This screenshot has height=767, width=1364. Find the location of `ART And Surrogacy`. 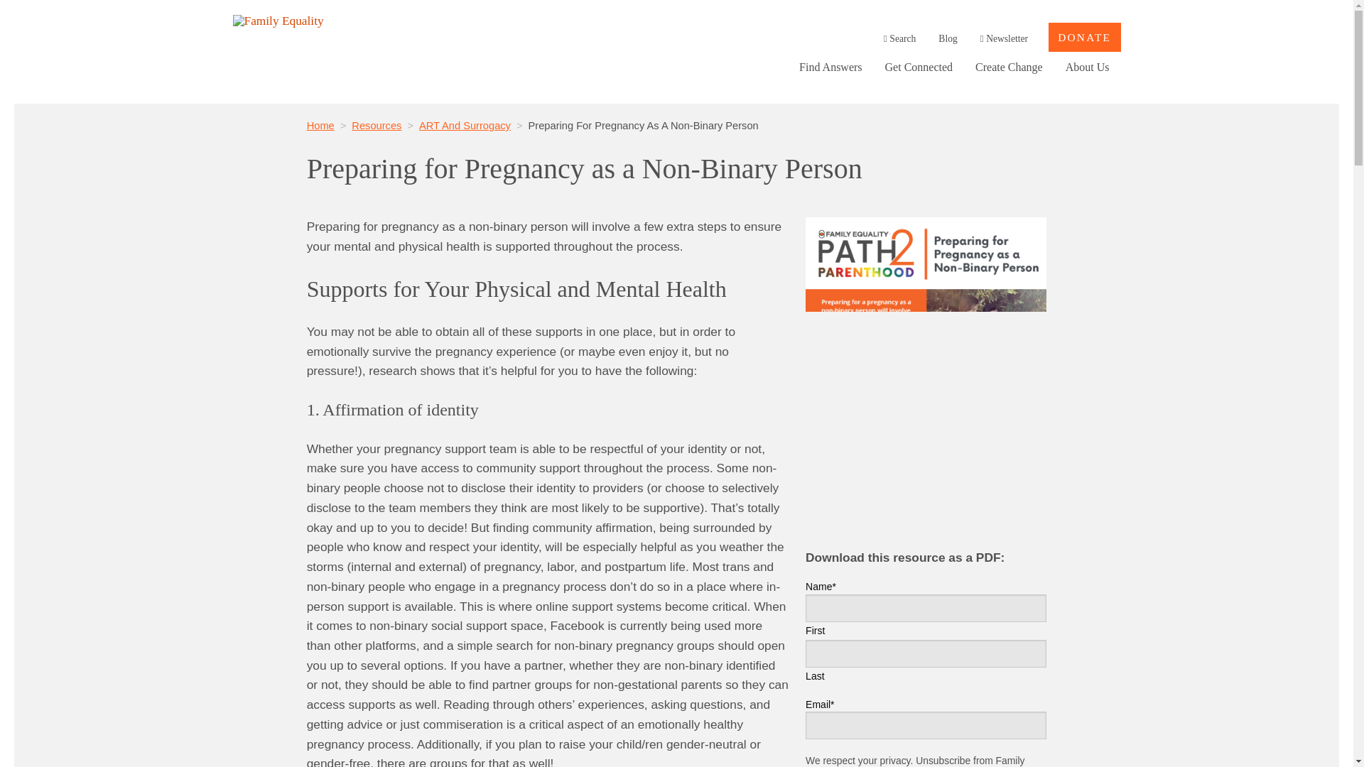

ART And Surrogacy is located at coordinates (465, 125).